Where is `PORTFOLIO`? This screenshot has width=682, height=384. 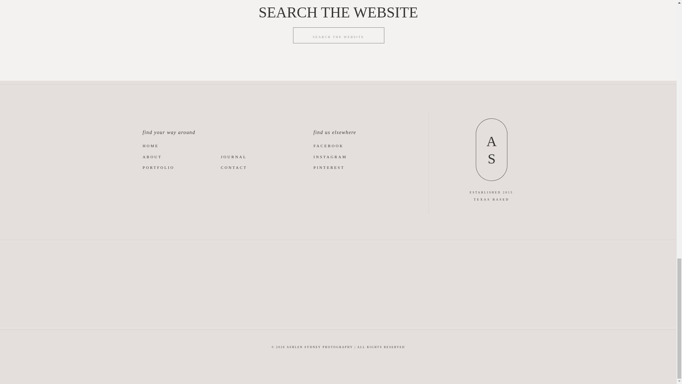
PORTFOLIO is located at coordinates (161, 167).